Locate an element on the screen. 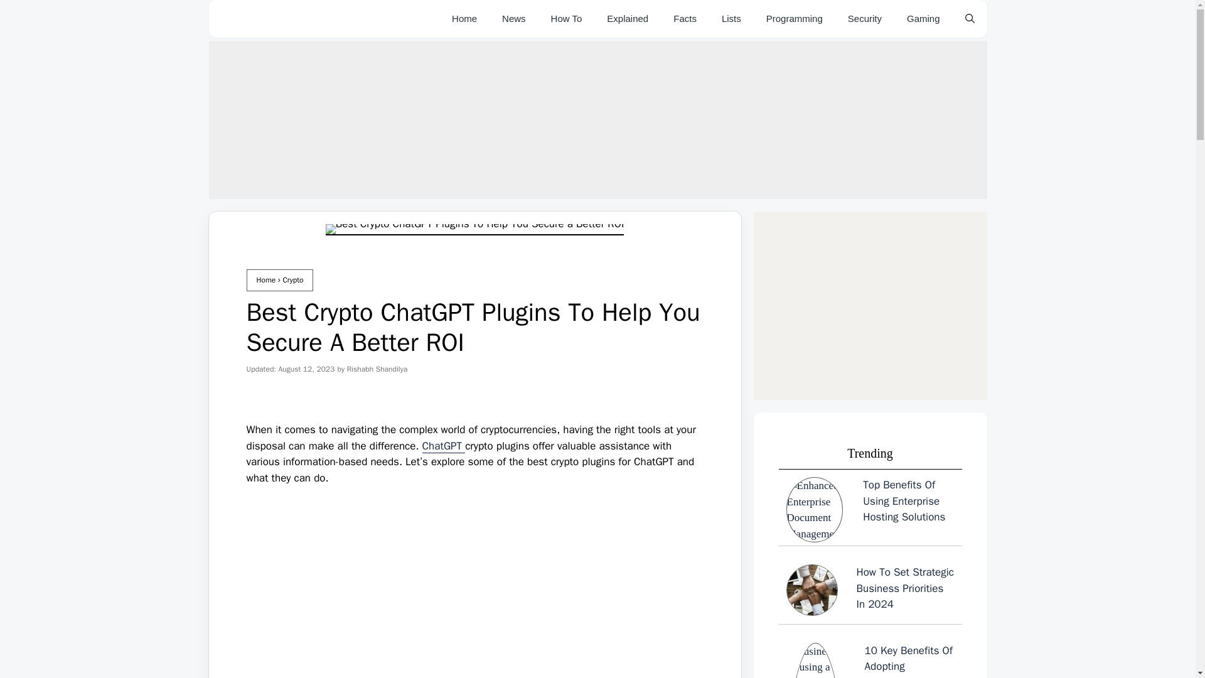 The height and width of the screenshot is (678, 1205). Rishabh Shandilya is located at coordinates (377, 369).